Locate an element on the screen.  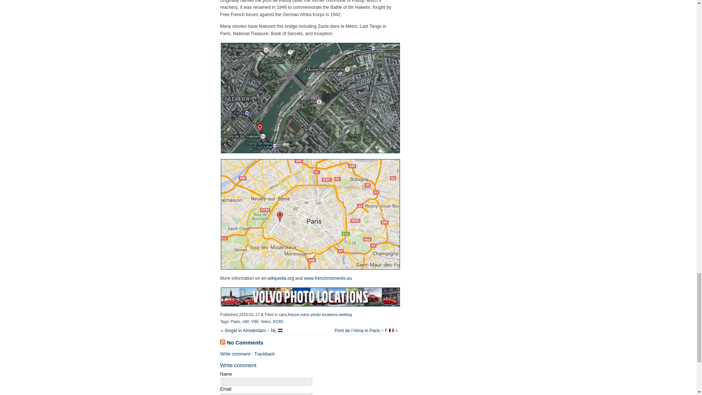
Trackback is located at coordinates (264, 354).